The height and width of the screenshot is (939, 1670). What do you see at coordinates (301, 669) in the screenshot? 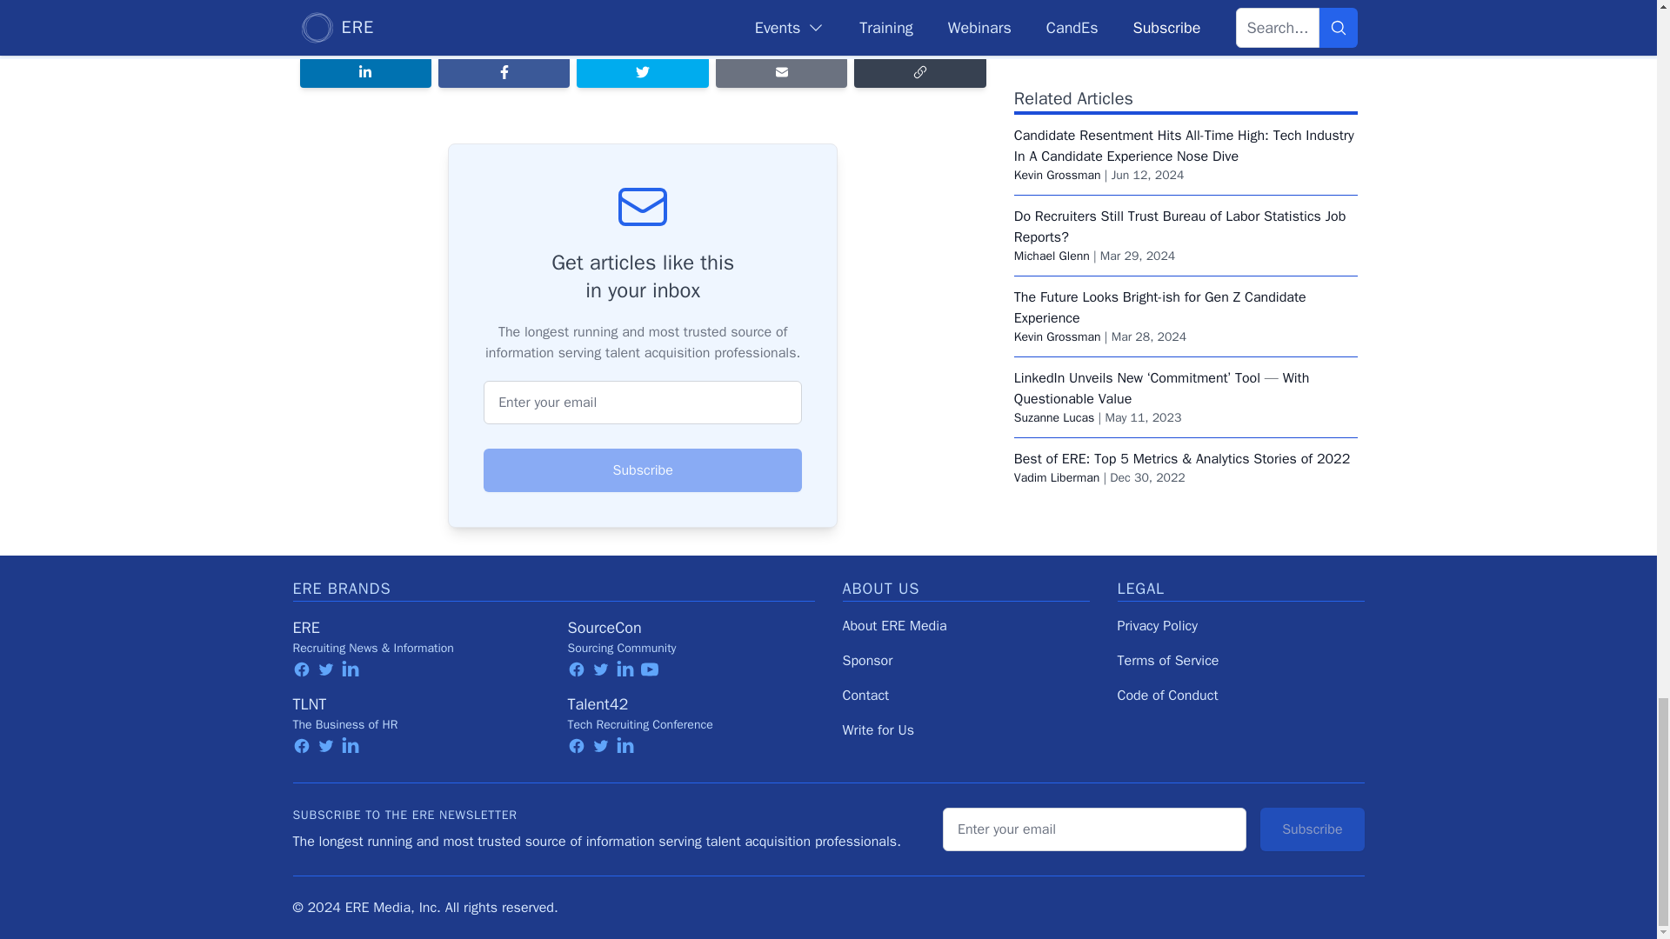
I see `facebook` at bounding box center [301, 669].